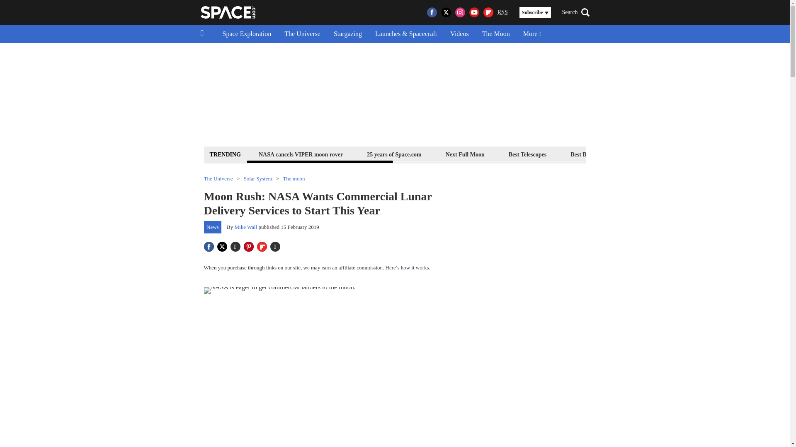 This screenshot has height=447, width=796. What do you see at coordinates (590, 154) in the screenshot?
I see `Best Binoculars` at bounding box center [590, 154].